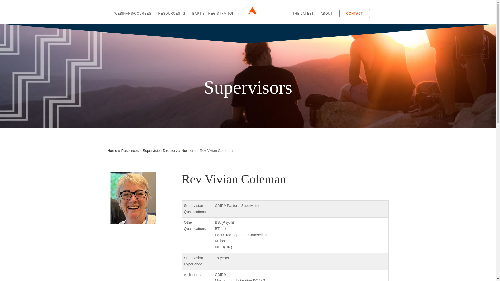 Image resolution: width=500 pixels, height=281 pixels. What do you see at coordinates (133, 197) in the screenshot?
I see `Supervisors template 200 x 200` at bounding box center [133, 197].